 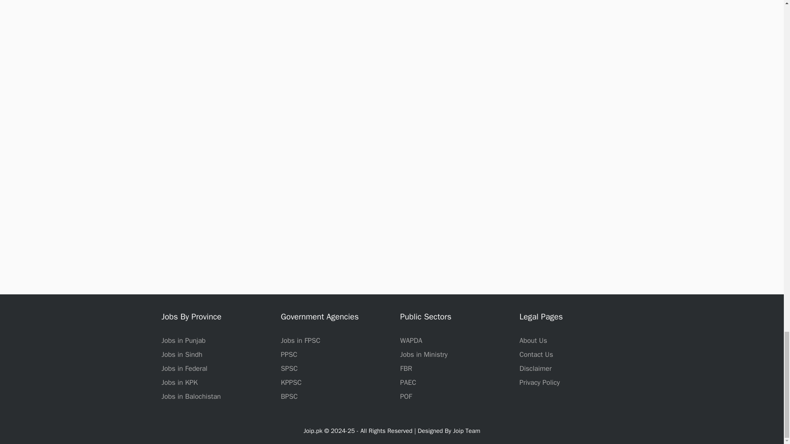 What do you see at coordinates (411, 340) in the screenshot?
I see `WAPDA` at bounding box center [411, 340].